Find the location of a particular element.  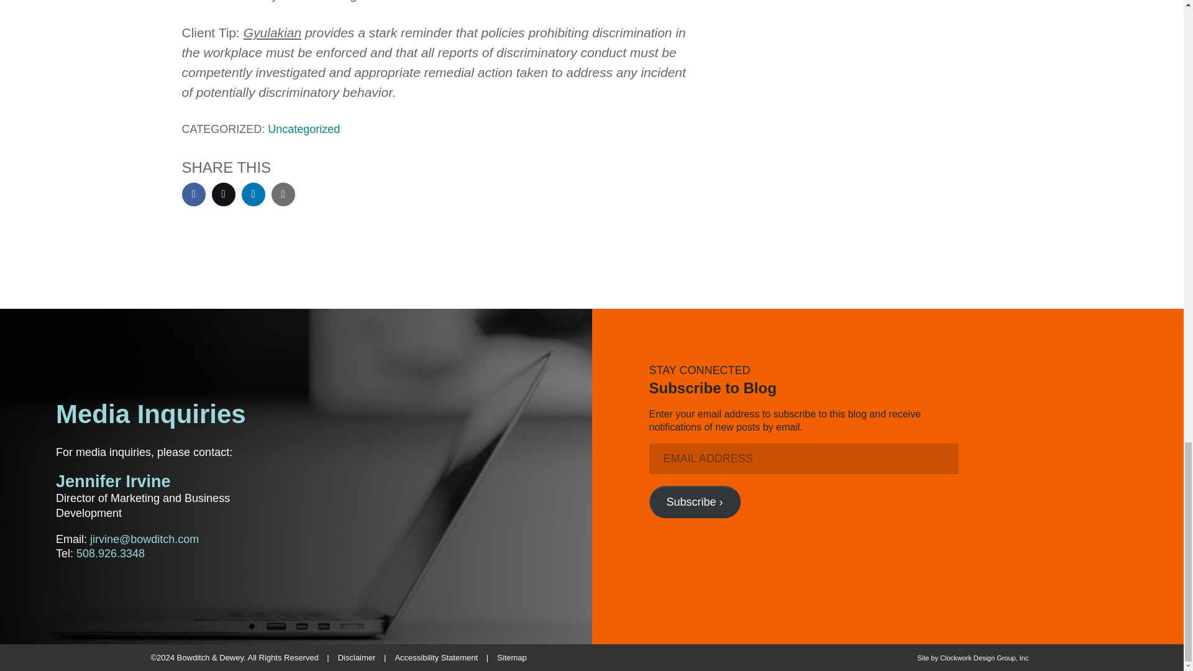

Disclaimer is located at coordinates (357, 657).